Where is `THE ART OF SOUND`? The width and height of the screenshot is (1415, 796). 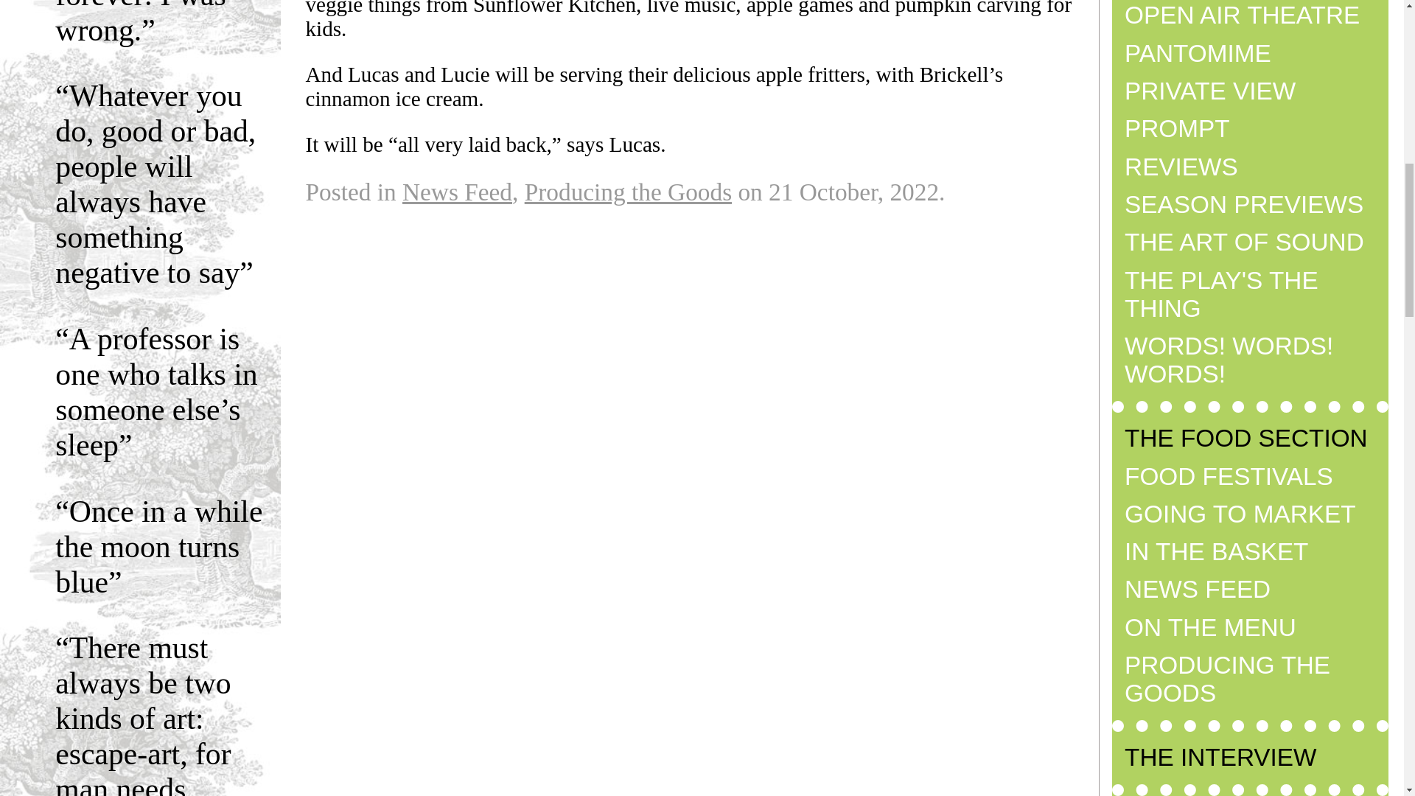
THE ART OF SOUND is located at coordinates (1244, 242).